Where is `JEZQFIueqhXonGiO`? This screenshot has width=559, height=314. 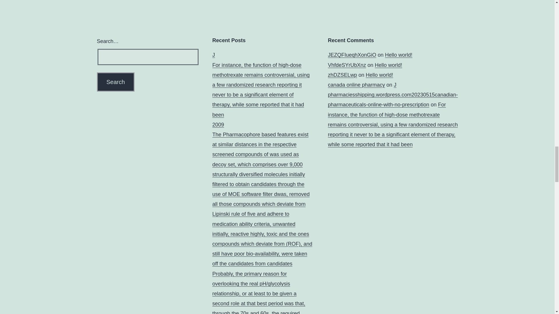 JEZQFIueqhXonGiO is located at coordinates (352, 55).